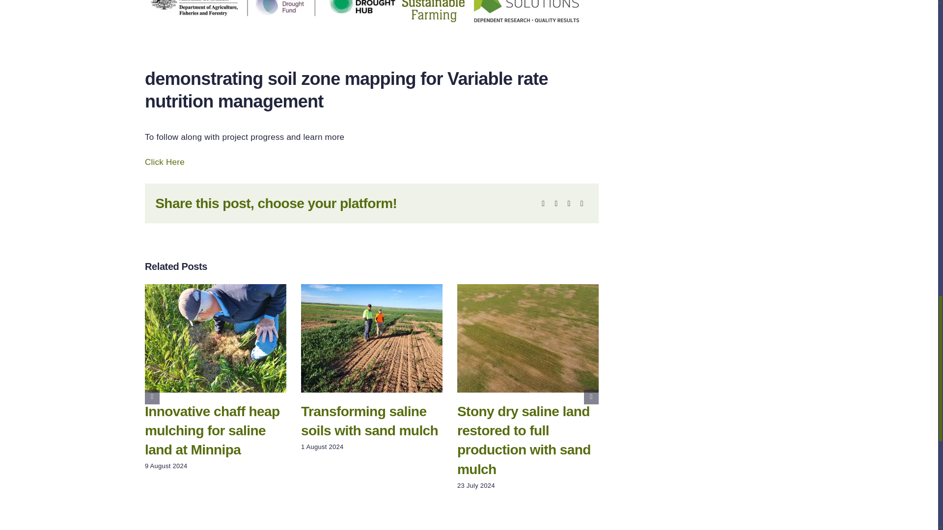  Describe the element at coordinates (582, 203) in the screenshot. I see `Email` at that location.